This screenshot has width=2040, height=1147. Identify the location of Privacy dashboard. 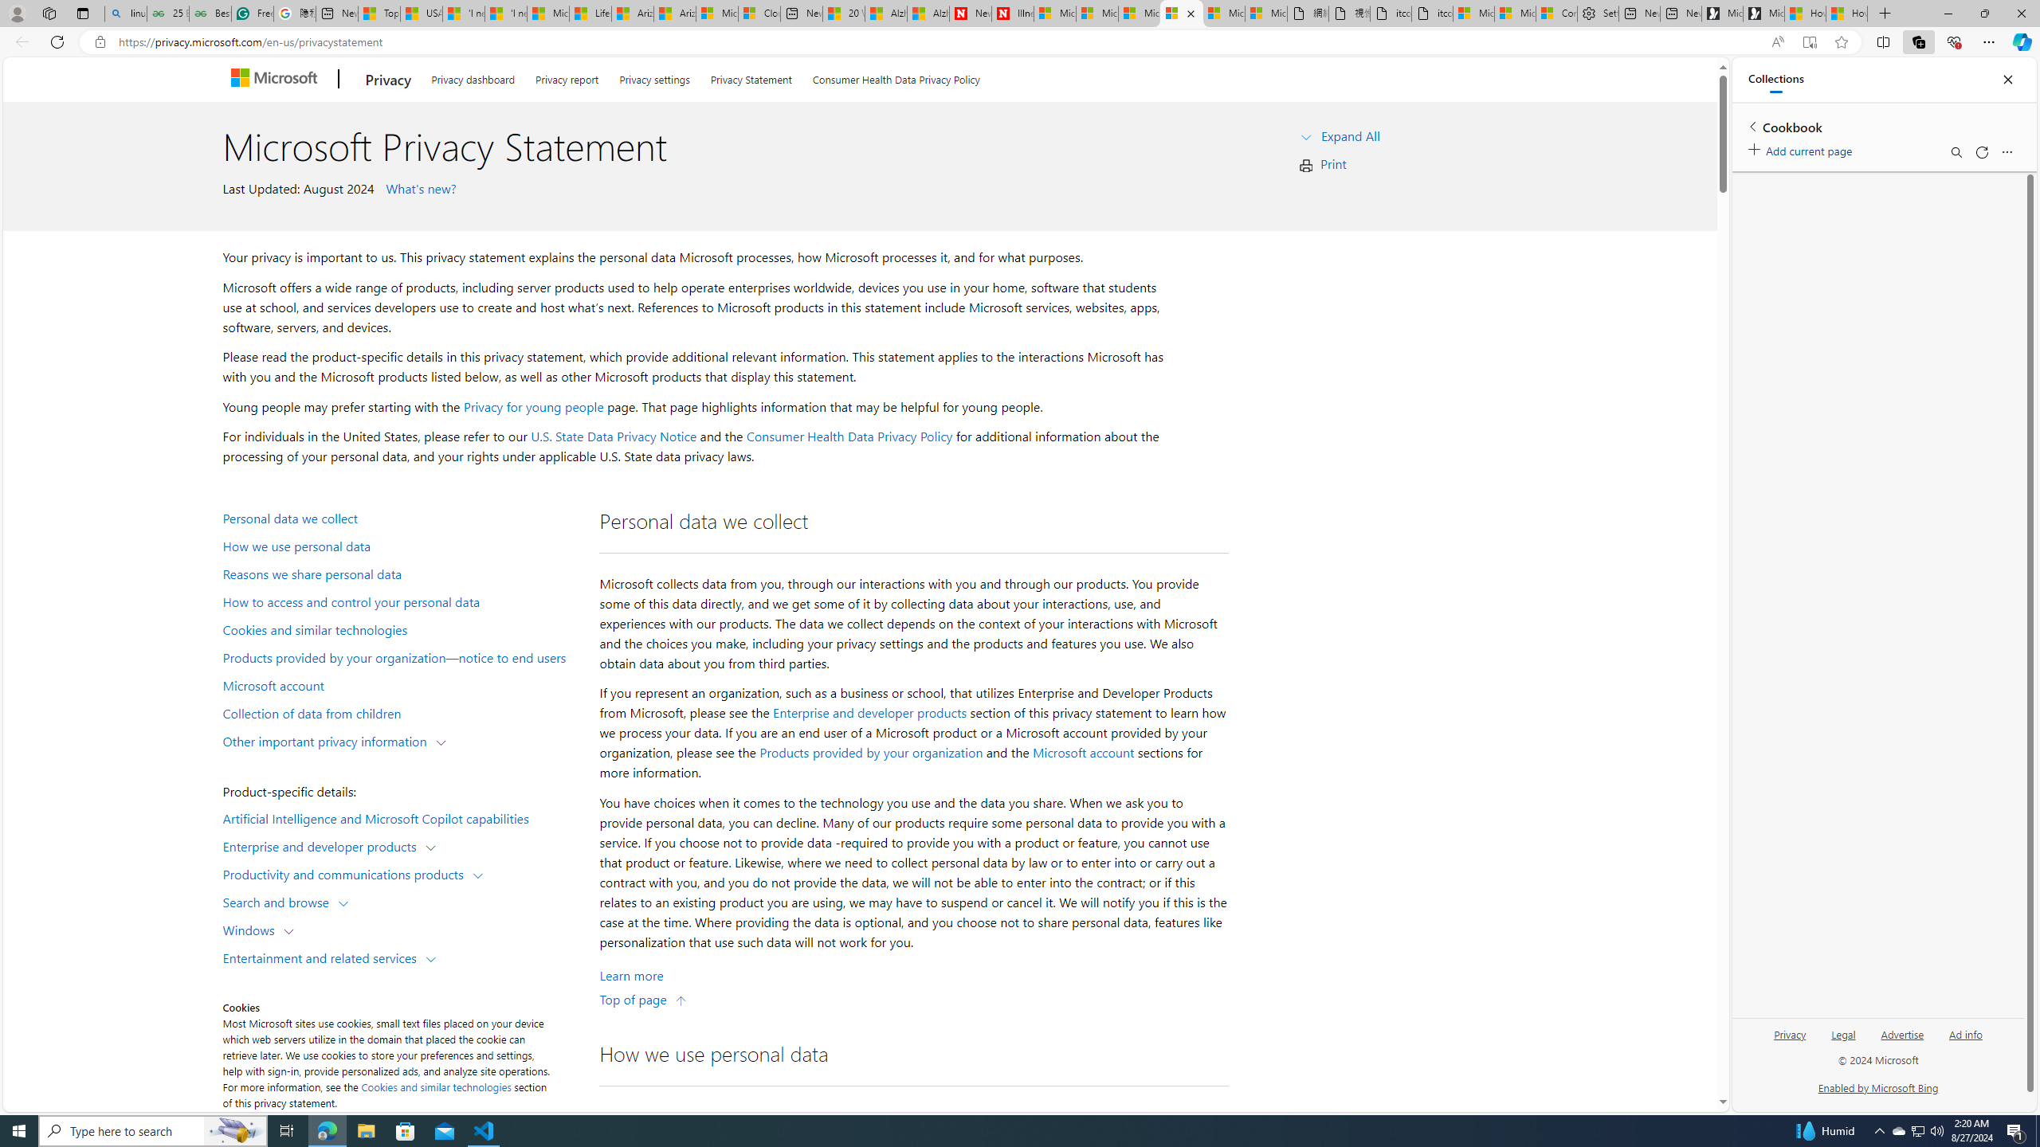
(473, 76).